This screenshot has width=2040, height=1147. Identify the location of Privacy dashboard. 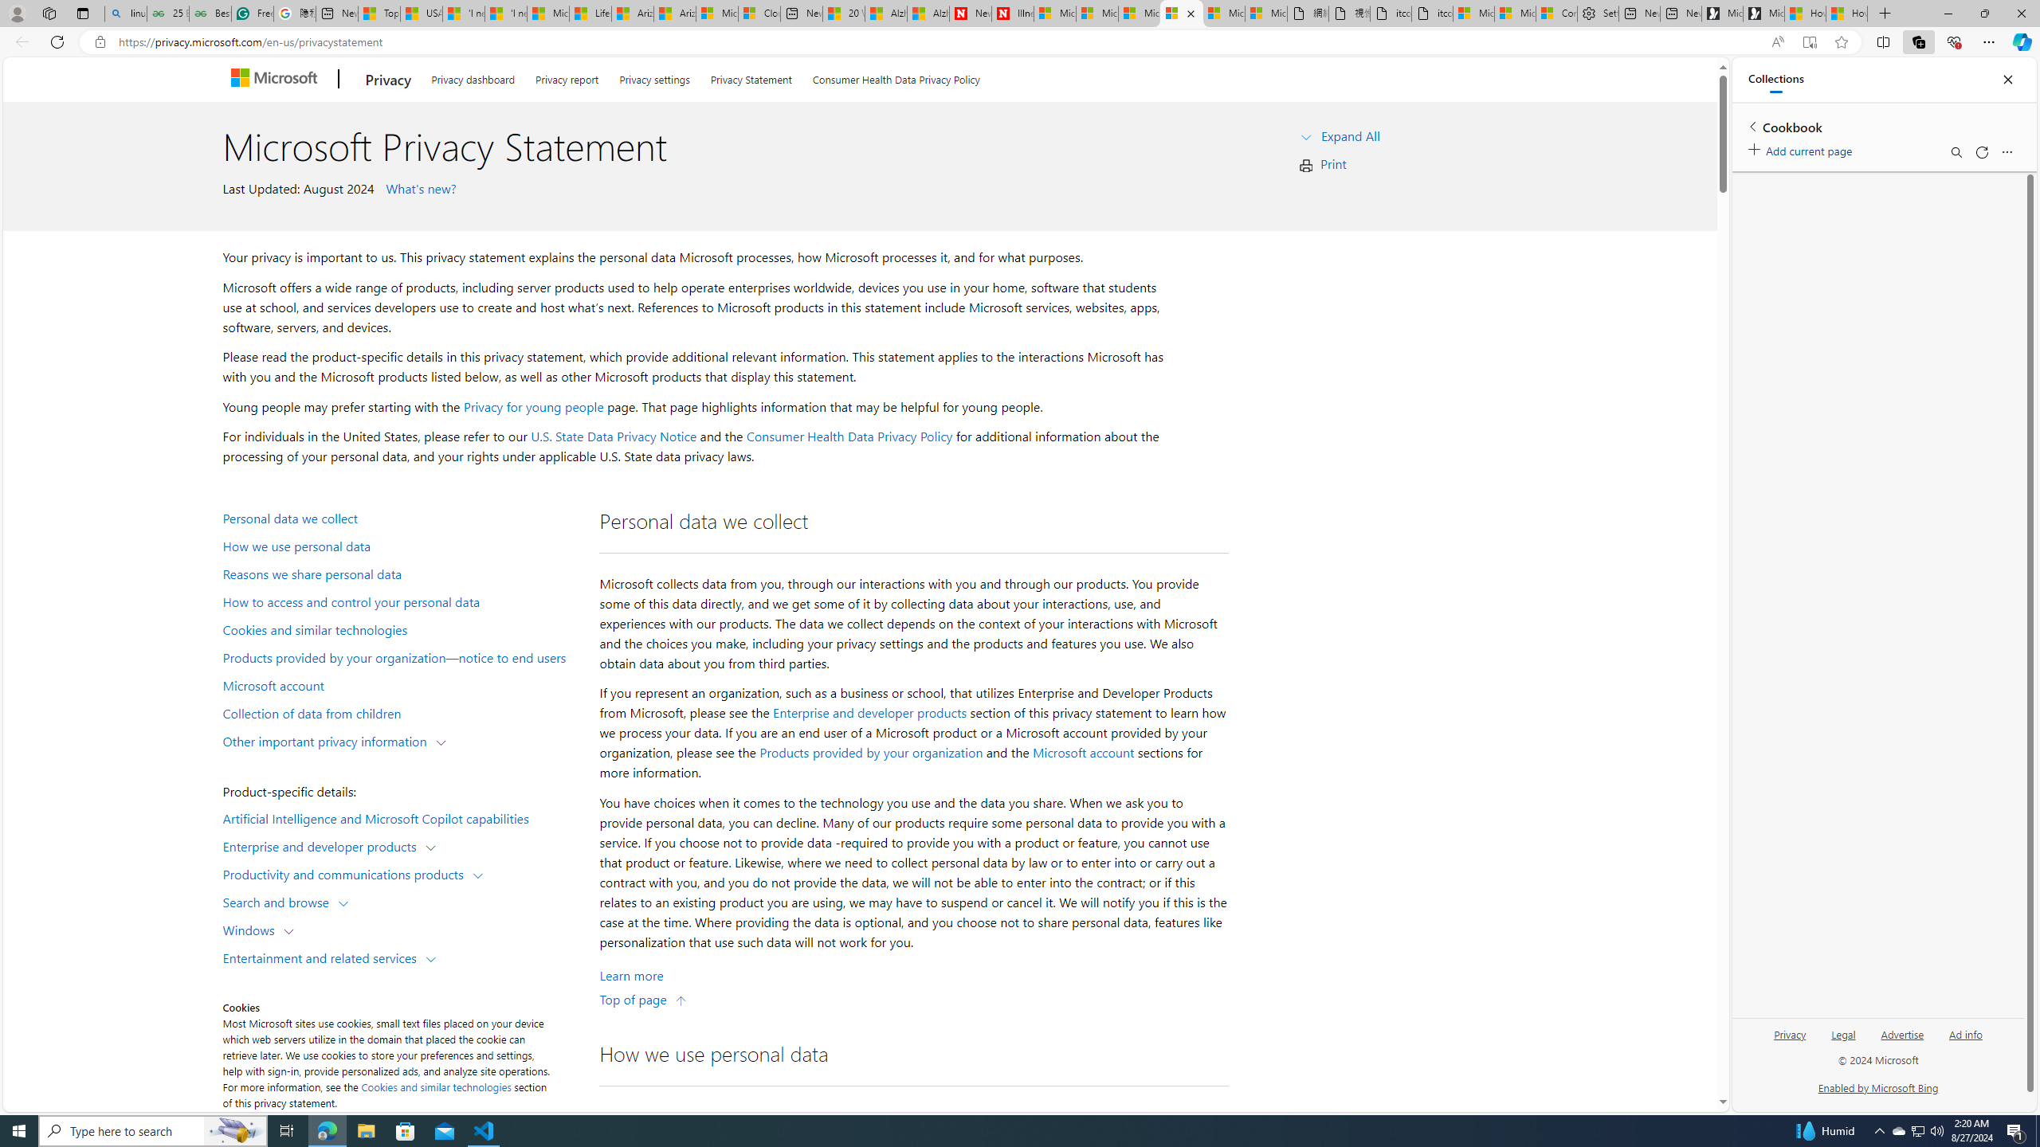
(473, 76).